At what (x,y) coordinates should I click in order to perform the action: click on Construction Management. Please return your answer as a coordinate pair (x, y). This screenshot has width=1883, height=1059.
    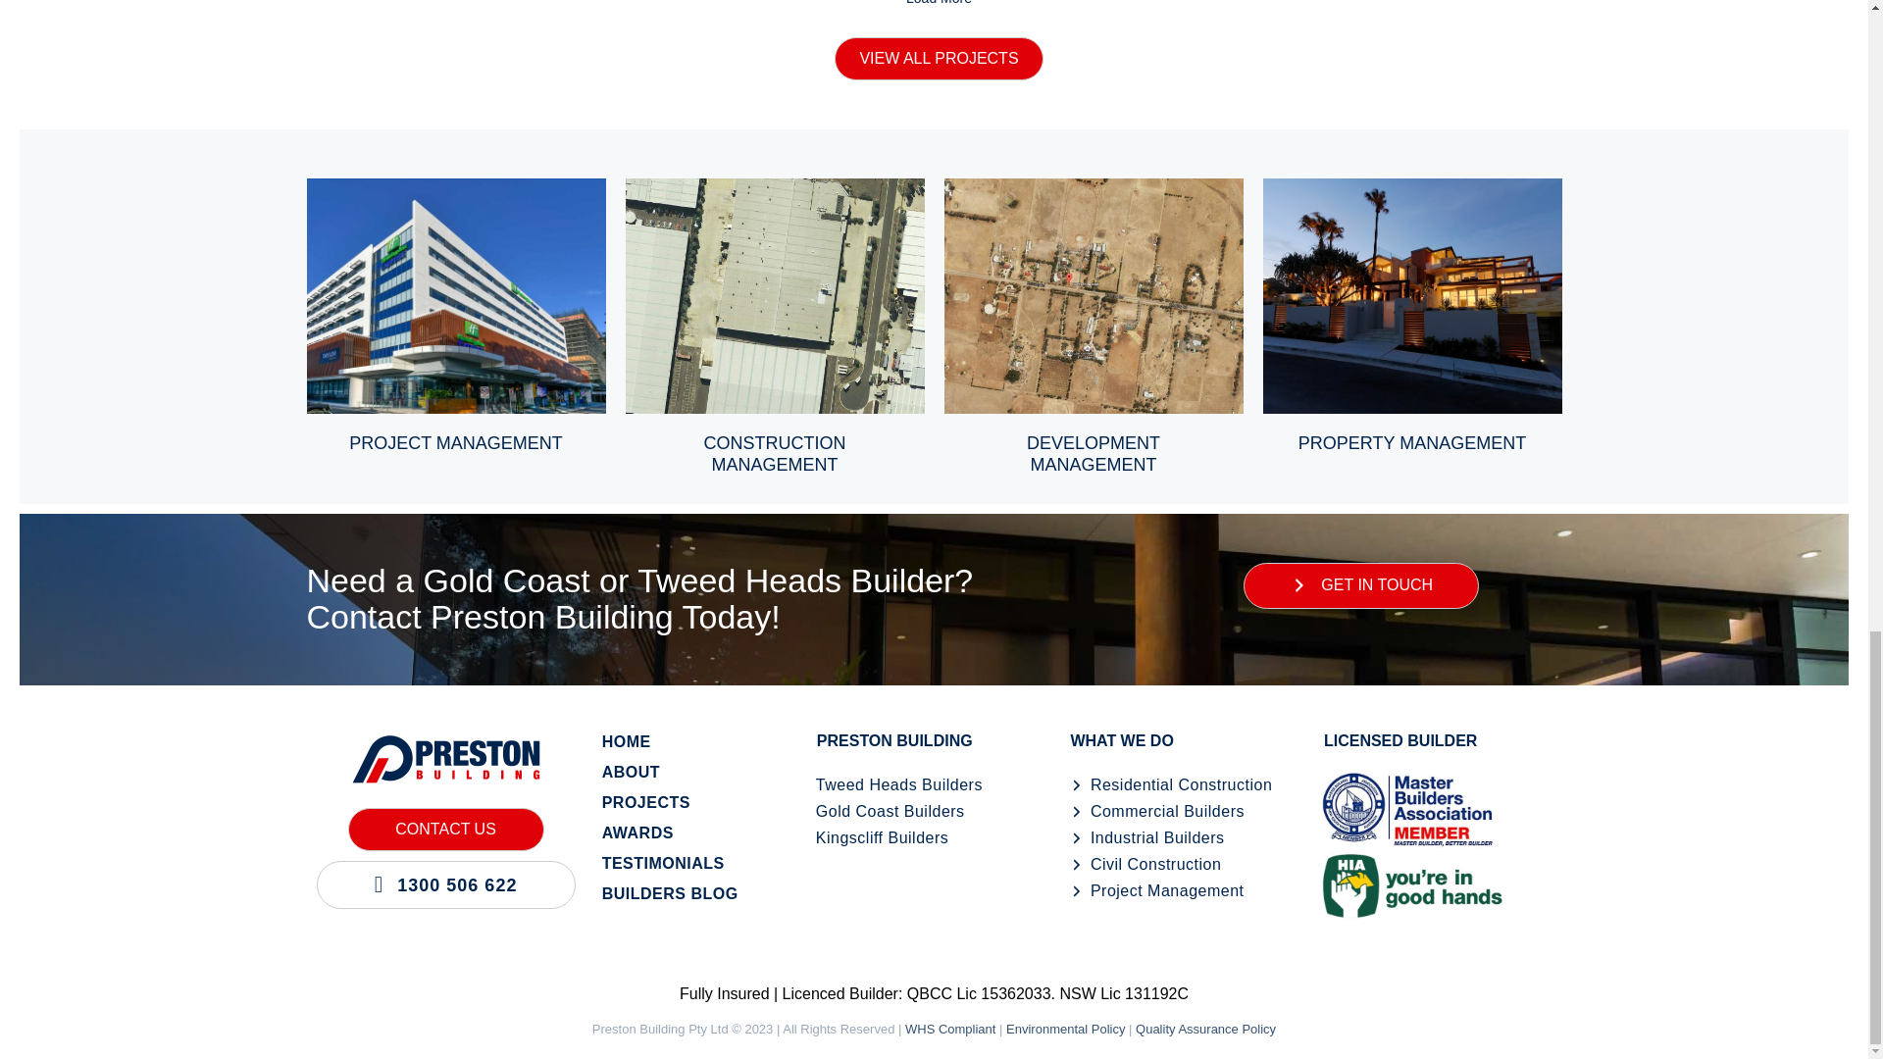
    Looking at the image, I should click on (775, 188).